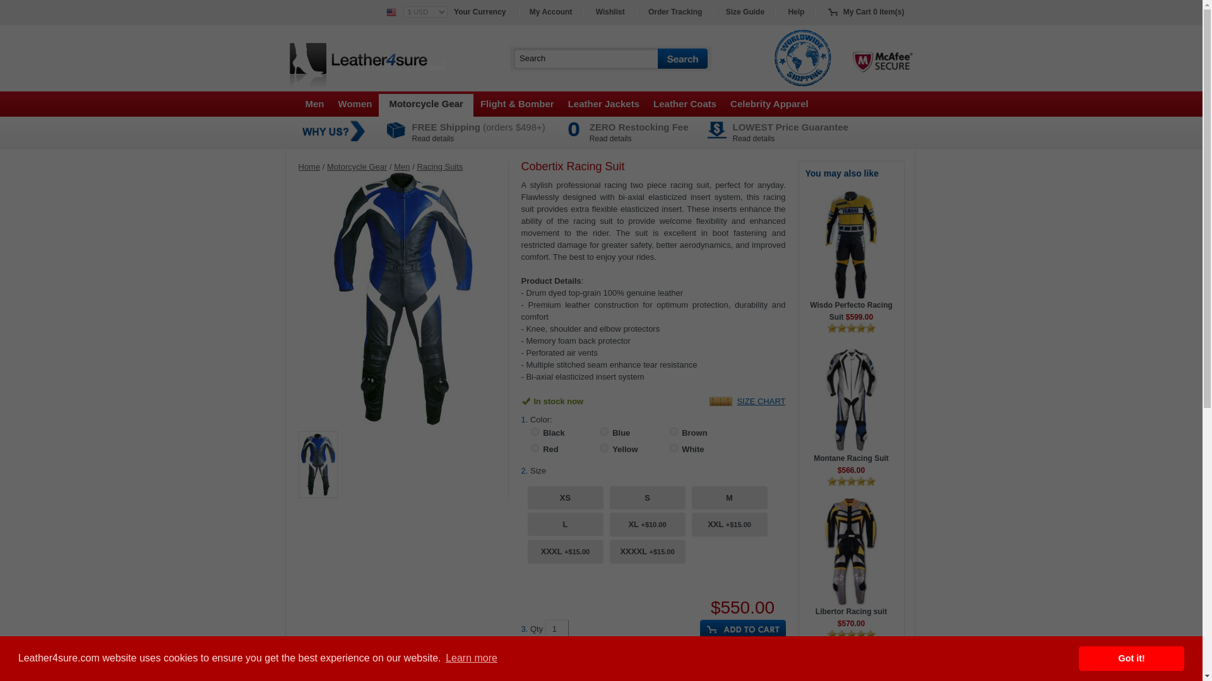 This screenshot has height=681, width=1212. What do you see at coordinates (357, 166) in the screenshot?
I see `Motorcycle Gear` at bounding box center [357, 166].